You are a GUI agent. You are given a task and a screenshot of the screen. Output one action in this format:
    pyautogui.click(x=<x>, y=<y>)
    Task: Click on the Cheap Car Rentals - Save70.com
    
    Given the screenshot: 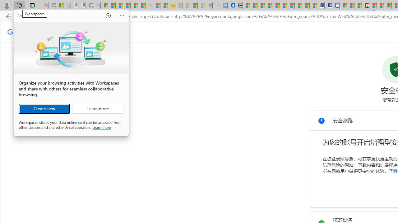 What is the action you would take?
    pyautogui.click(x=321, y=6)
    